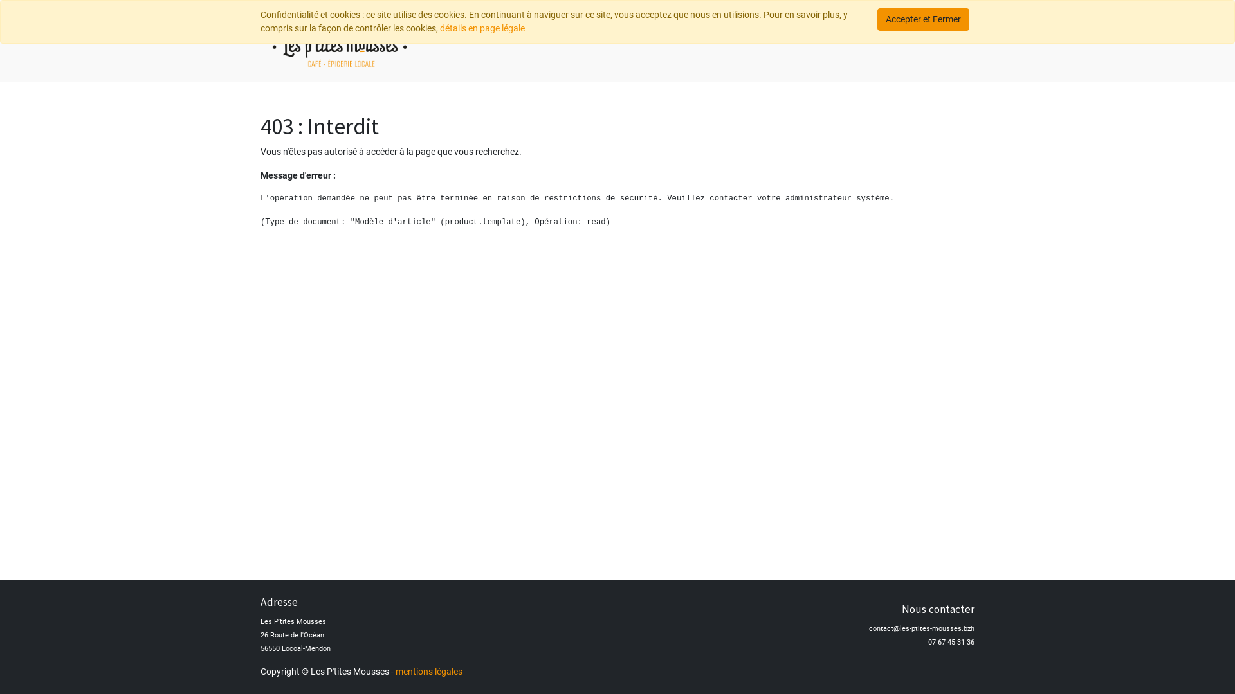 Image resolution: width=1235 pixels, height=694 pixels. Describe the element at coordinates (924, 19) in the screenshot. I see `Accepter et Fermer` at that location.